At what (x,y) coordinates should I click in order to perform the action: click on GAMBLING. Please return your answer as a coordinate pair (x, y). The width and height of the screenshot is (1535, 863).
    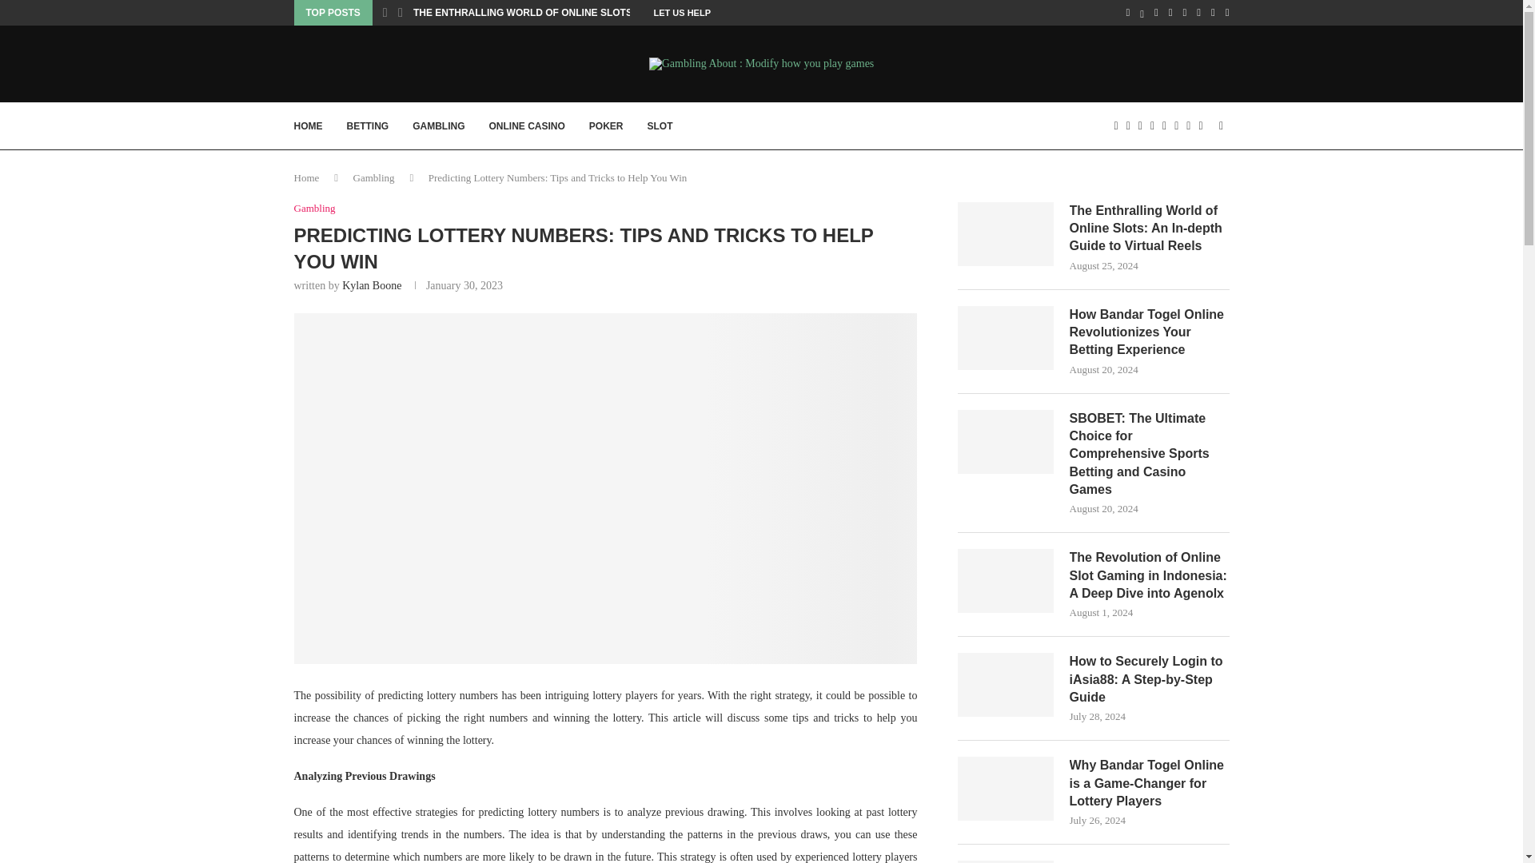
    Looking at the image, I should click on (438, 125).